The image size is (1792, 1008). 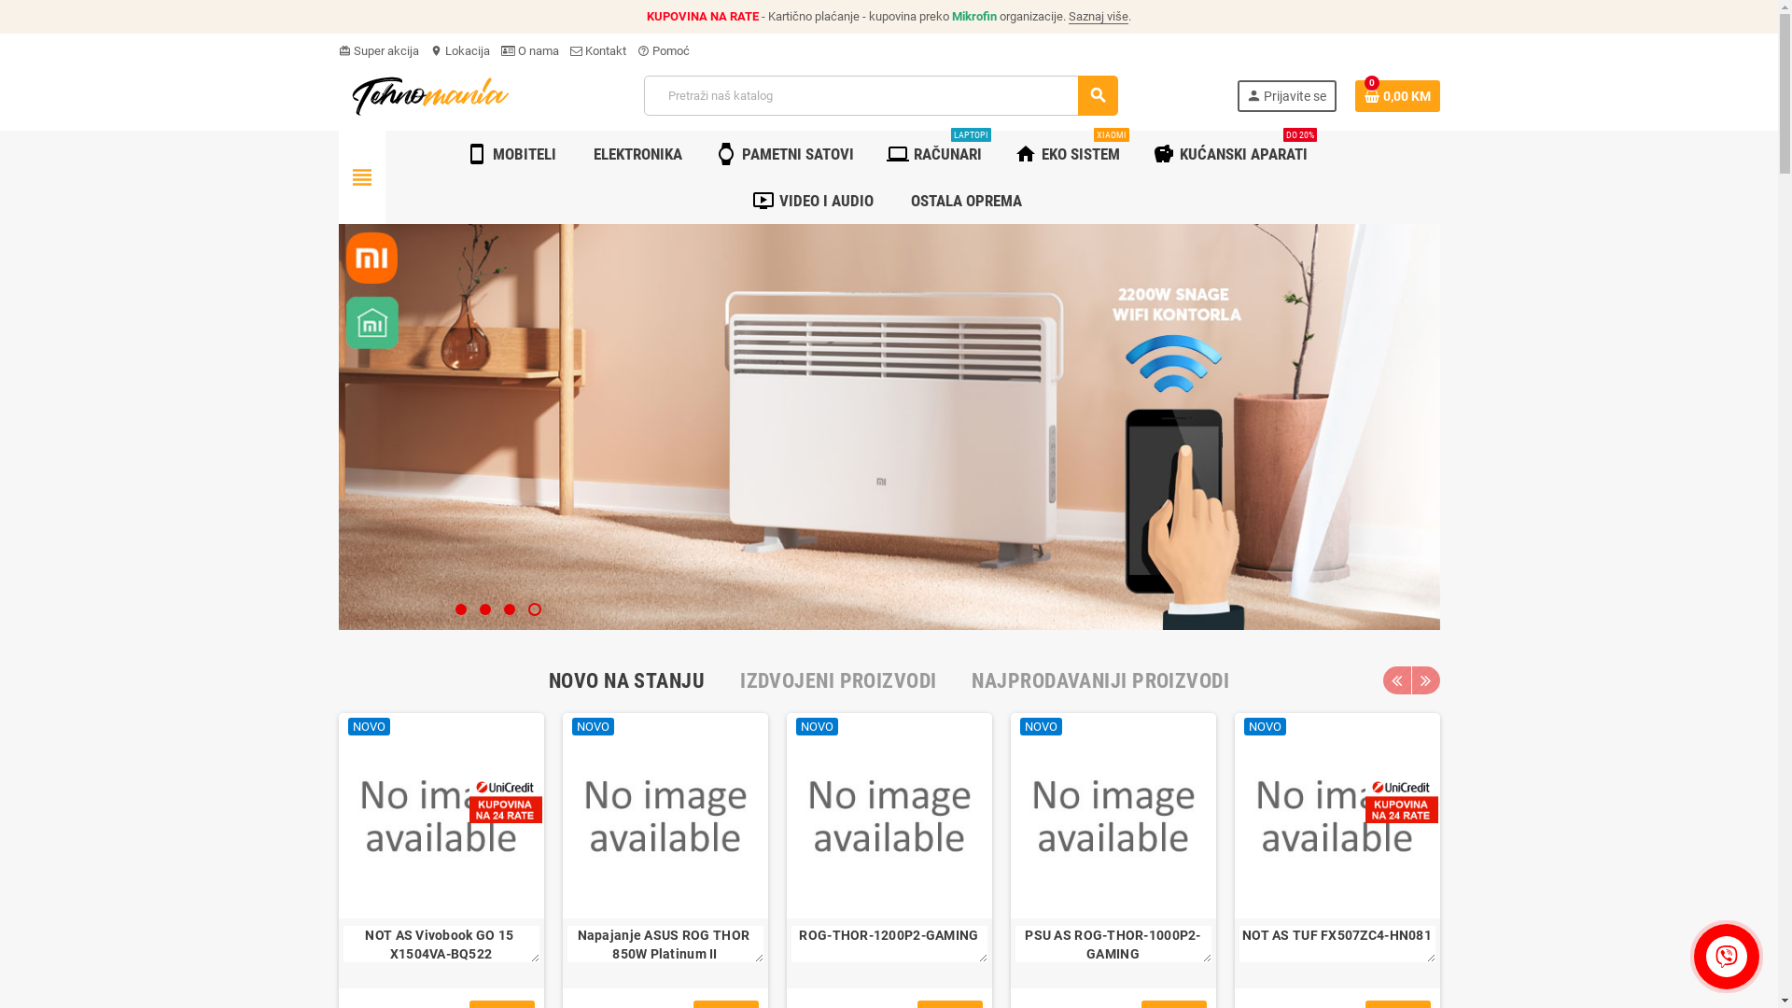 What do you see at coordinates (1425, 680) in the screenshot?
I see `Next` at bounding box center [1425, 680].